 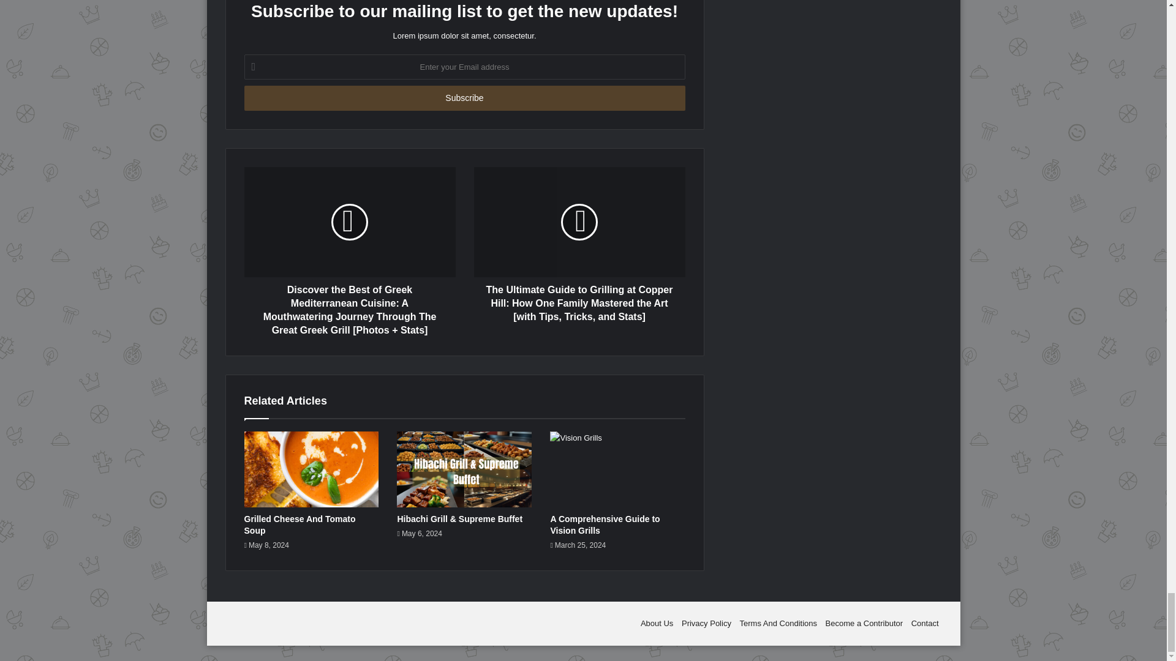 I want to click on A Comprehensive Guide to Vision Grills 4, so click(x=617, y=469).